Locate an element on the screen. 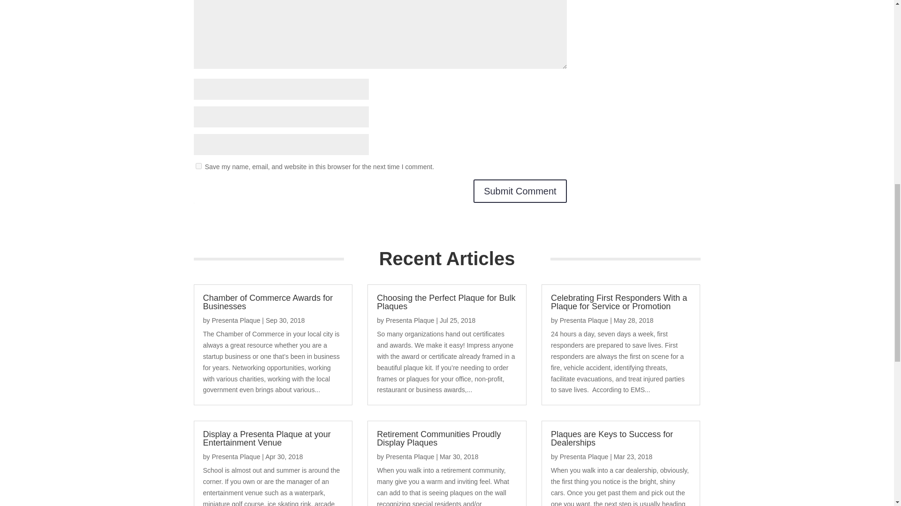  Presenta Plaque is located at coordinates (410, 320).